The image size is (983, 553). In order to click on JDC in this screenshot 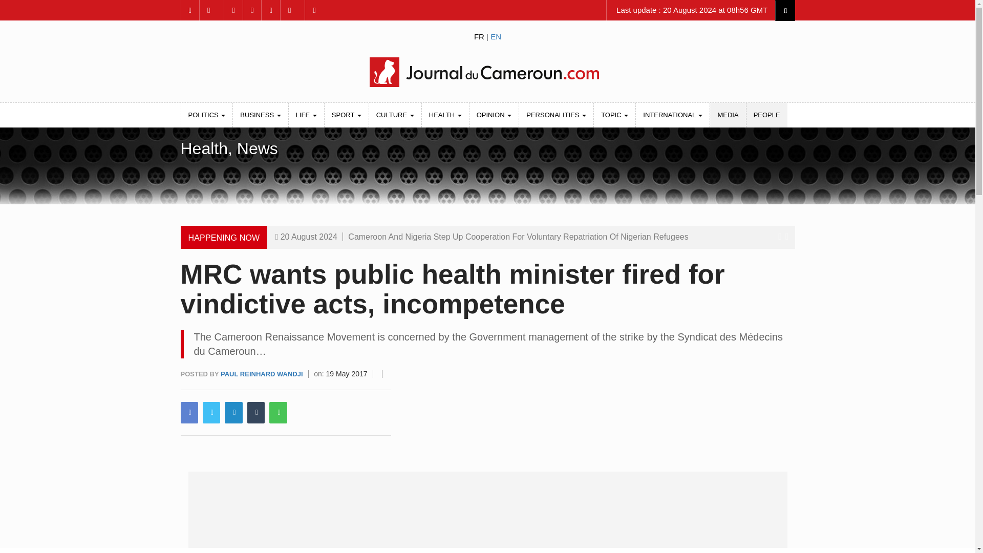, I will do `click(487, 72)`.